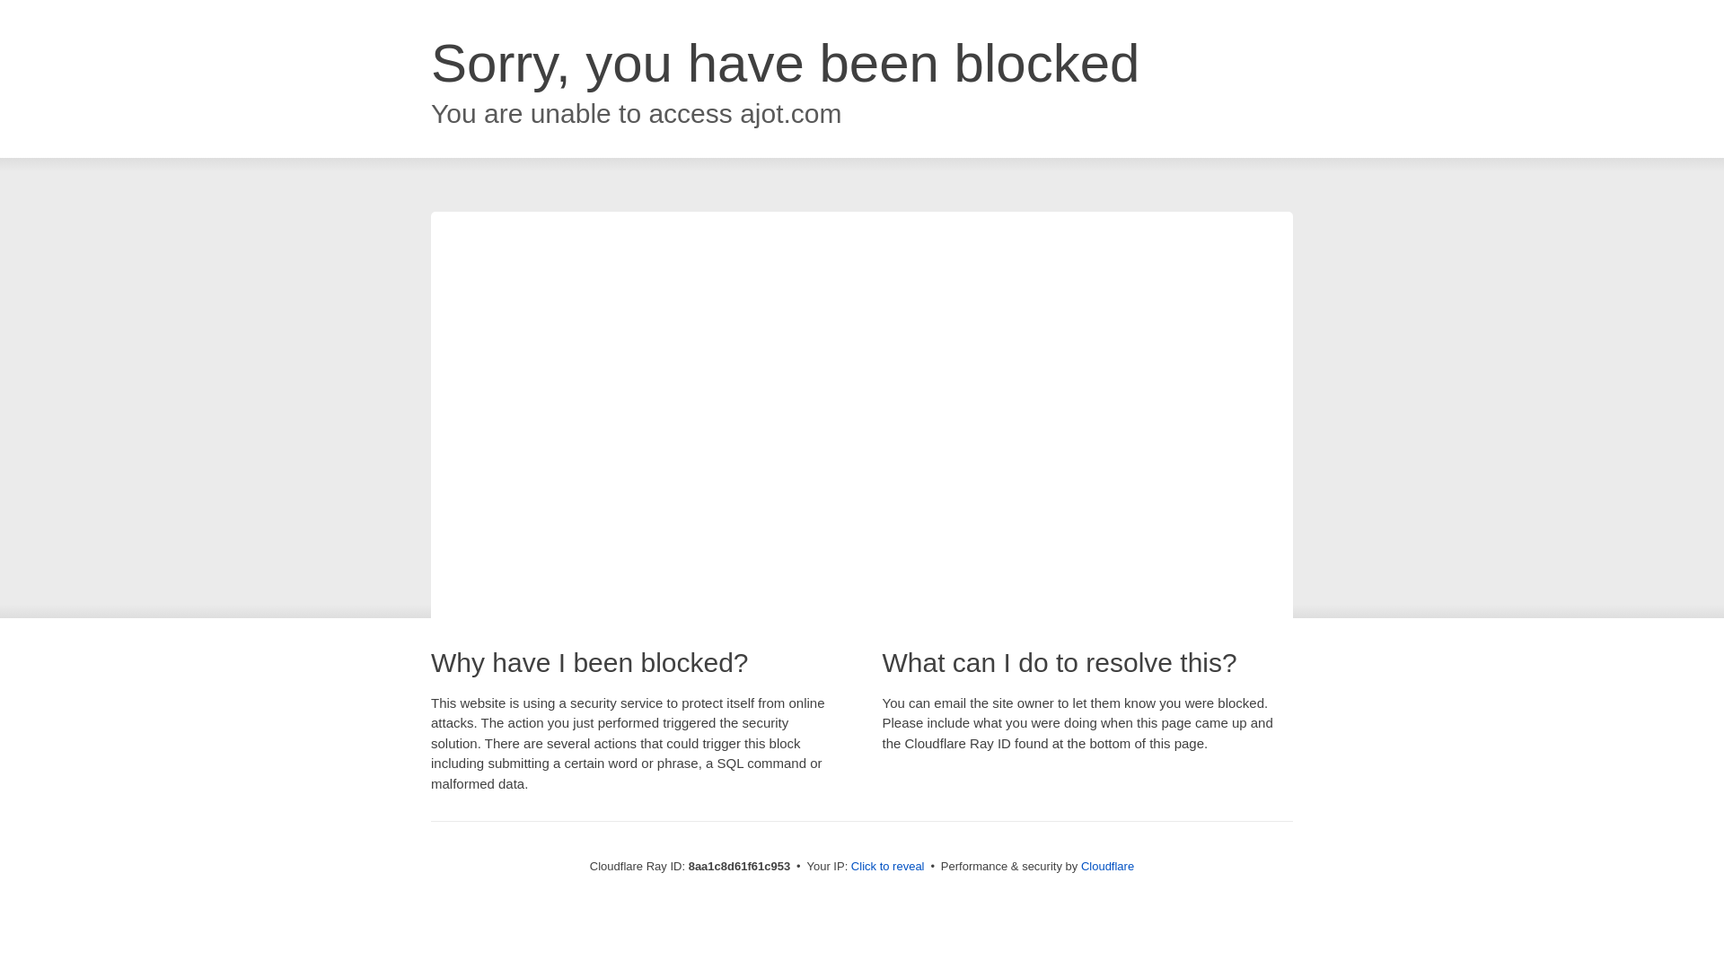  What do you see at coordinates (1107, 866) in the screenshot?
I see `Cloudflare` at bounding box center [1107, 866].